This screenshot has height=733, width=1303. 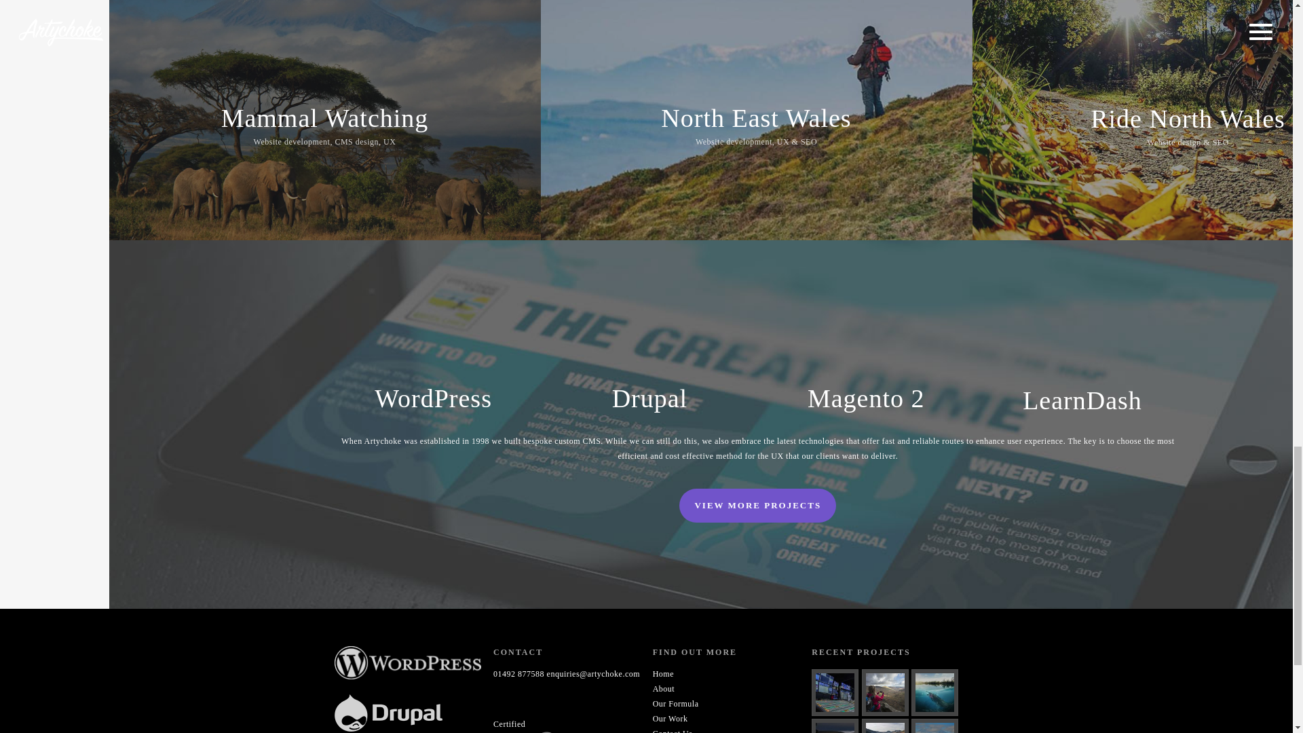 What do you see at coordinates (675, 704) in the screenshot?
I see `Our Formula` at bounding box center [675, 704].